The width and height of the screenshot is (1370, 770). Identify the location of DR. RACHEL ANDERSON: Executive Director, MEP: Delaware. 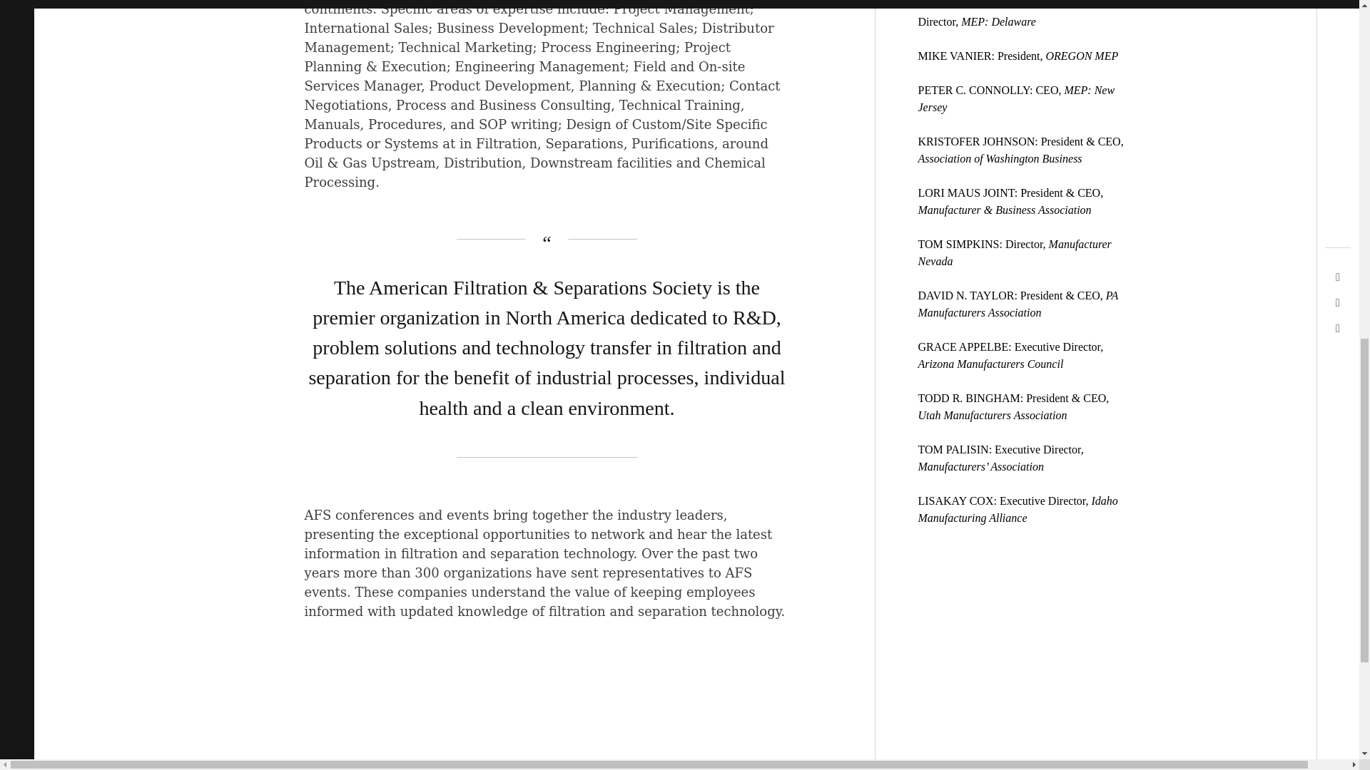
(1009, 14).